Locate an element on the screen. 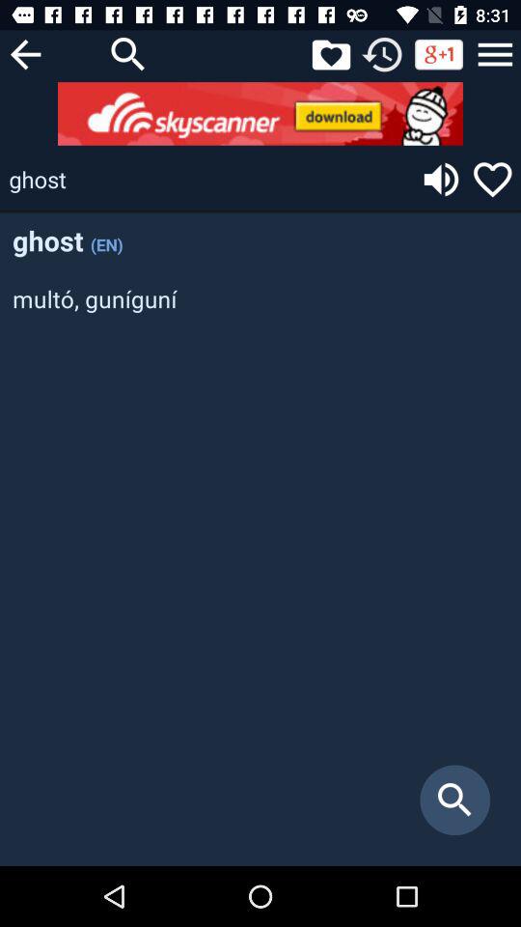 Image resolution: width=521 pixels, height=927 pixels. download sky scanner app is located at coordinates (260, 114).